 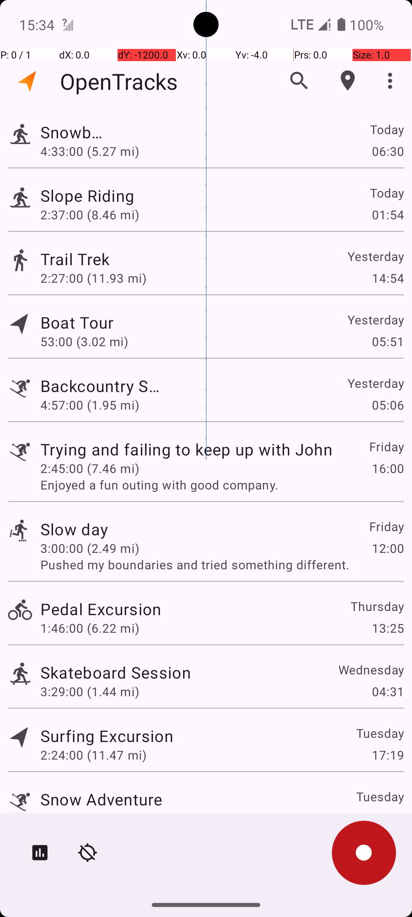 What do you see at coordinates (388, 692) in the screenshot?
I see `04:31` at bounding box center [388, 692].